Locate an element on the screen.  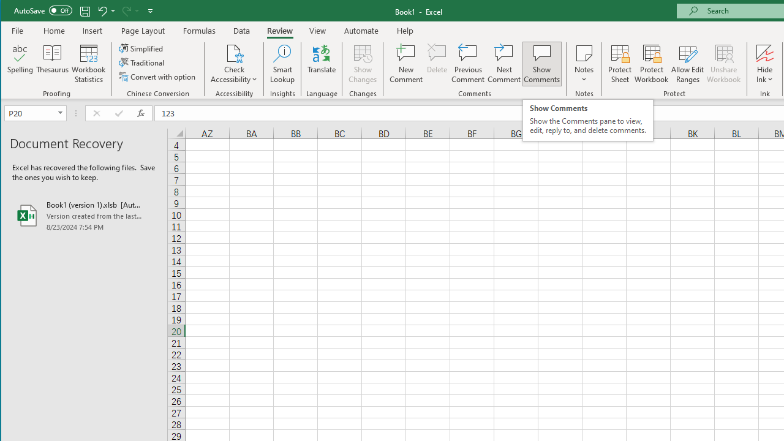
Simplified is located at coordinates (141, 48).